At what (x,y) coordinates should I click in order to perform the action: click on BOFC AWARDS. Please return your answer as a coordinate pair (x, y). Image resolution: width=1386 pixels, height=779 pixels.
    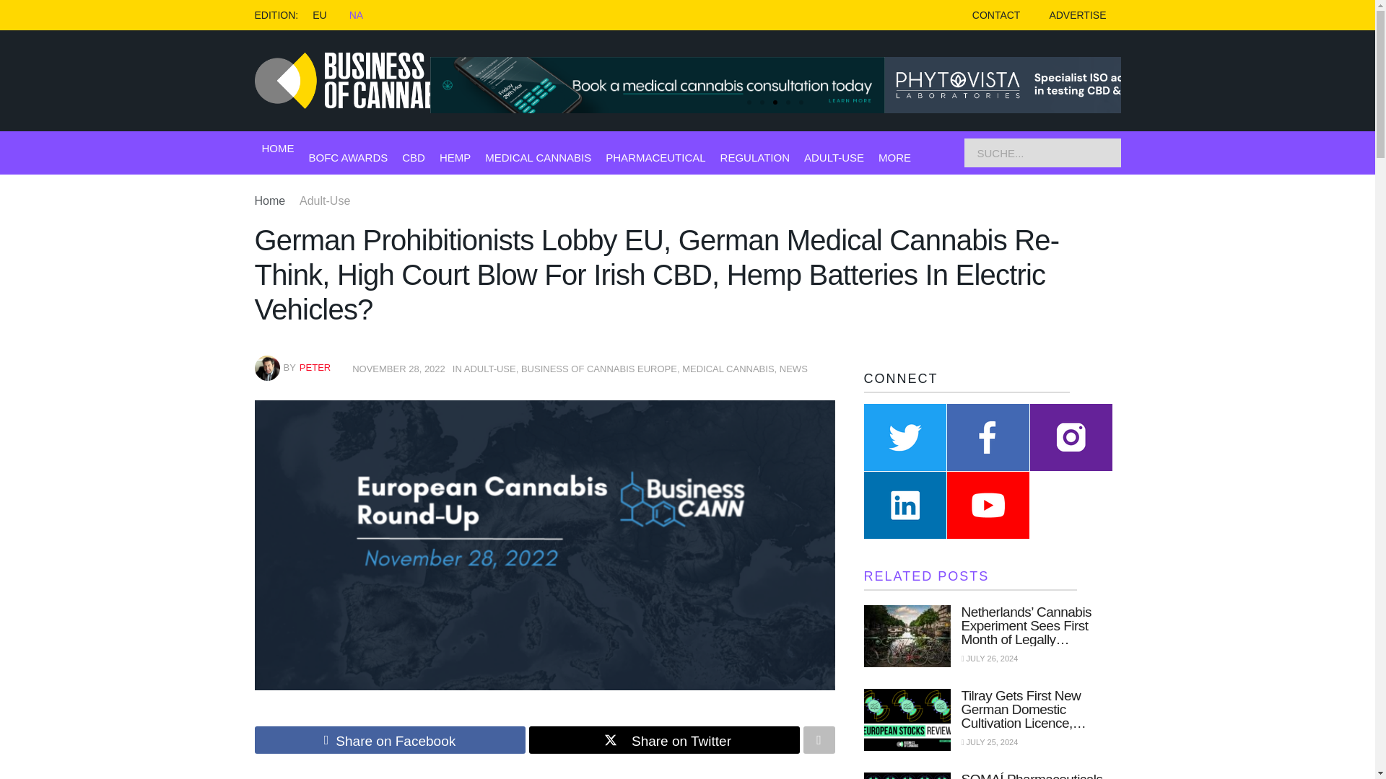
    Looking at the image, I should click on (348, 157).